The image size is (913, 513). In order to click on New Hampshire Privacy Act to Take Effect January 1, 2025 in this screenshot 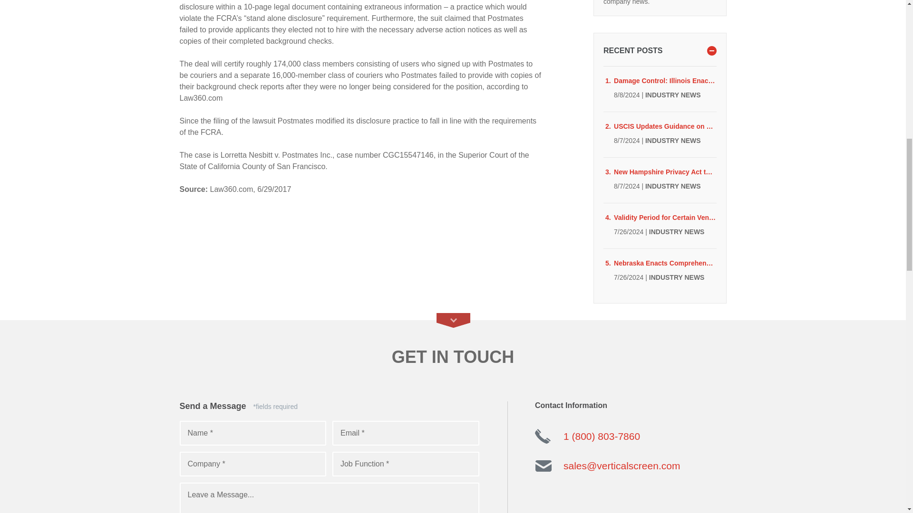, I will do `click(665, 172)`.